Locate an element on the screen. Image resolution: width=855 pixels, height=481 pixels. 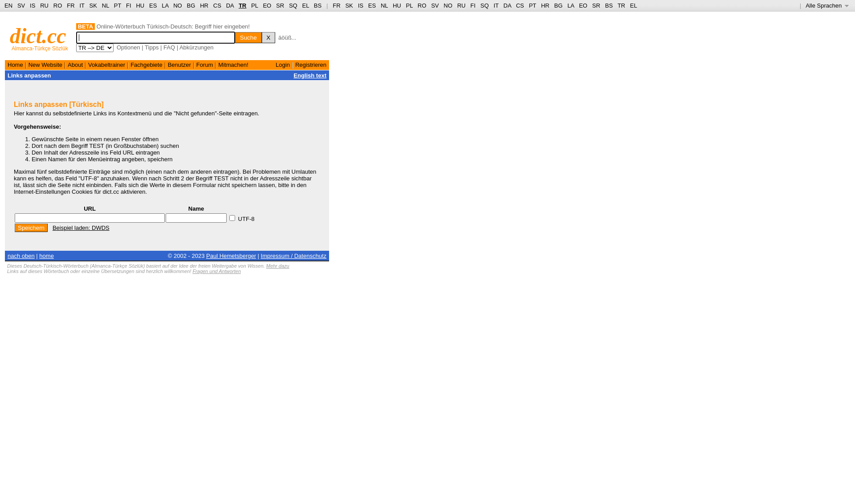
RU is located at coordinates (45, 5).